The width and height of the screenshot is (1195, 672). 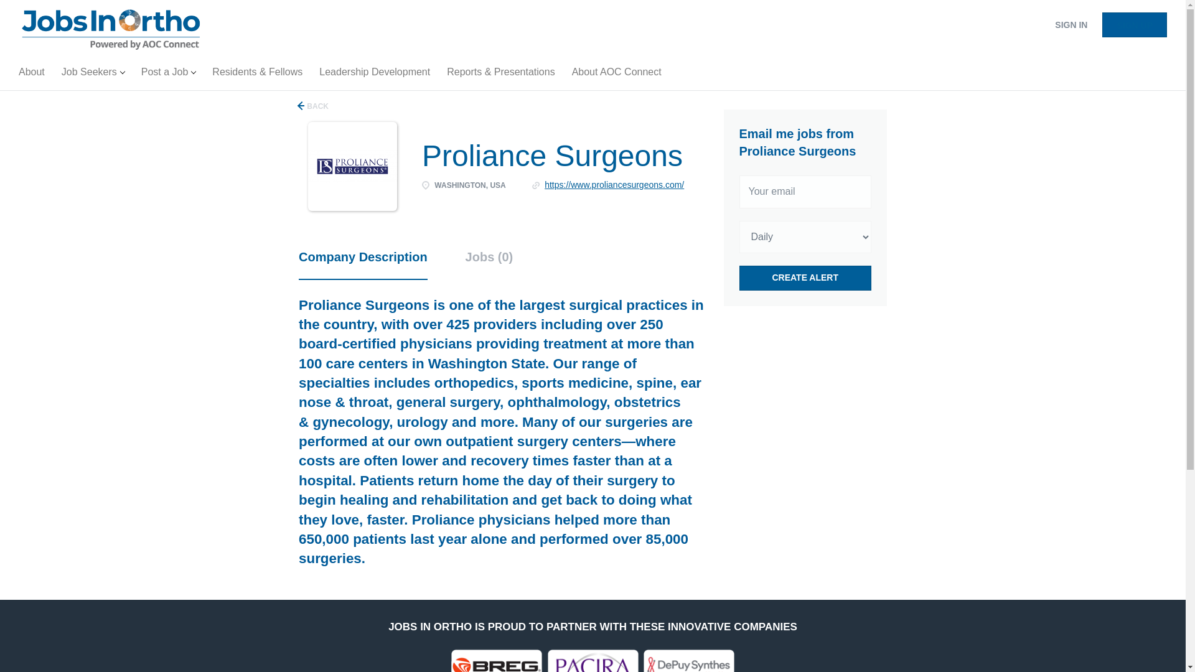 I want to click on SIGN IN, so click(x=1071, y=25).